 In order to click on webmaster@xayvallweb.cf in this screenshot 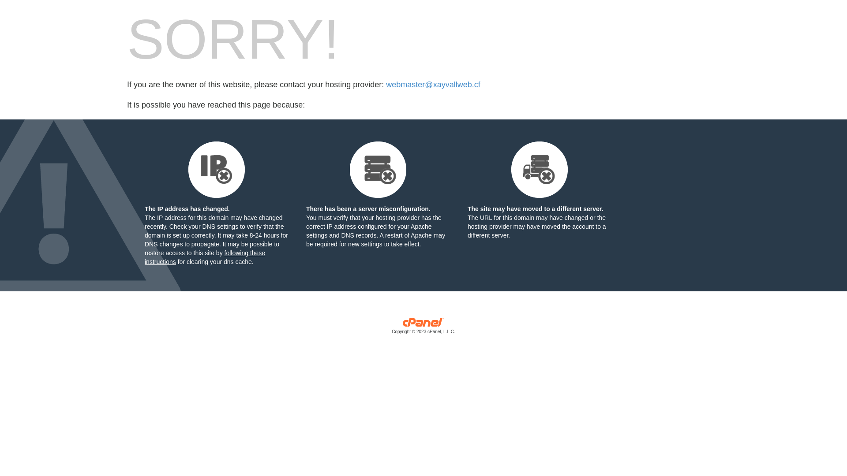, I will do `click(433, 85)`.